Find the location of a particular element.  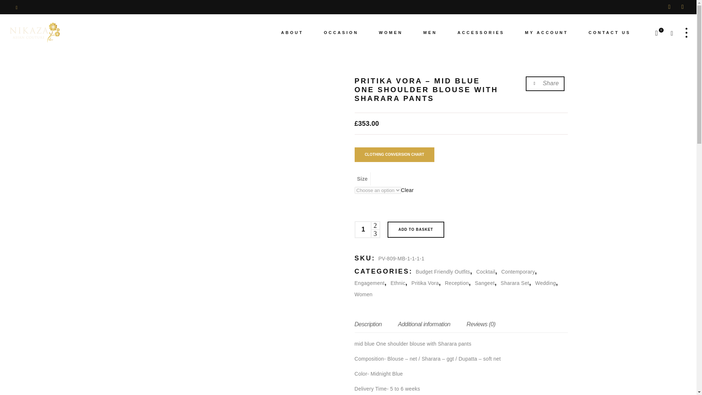

U is located at coordinates (453, 200).